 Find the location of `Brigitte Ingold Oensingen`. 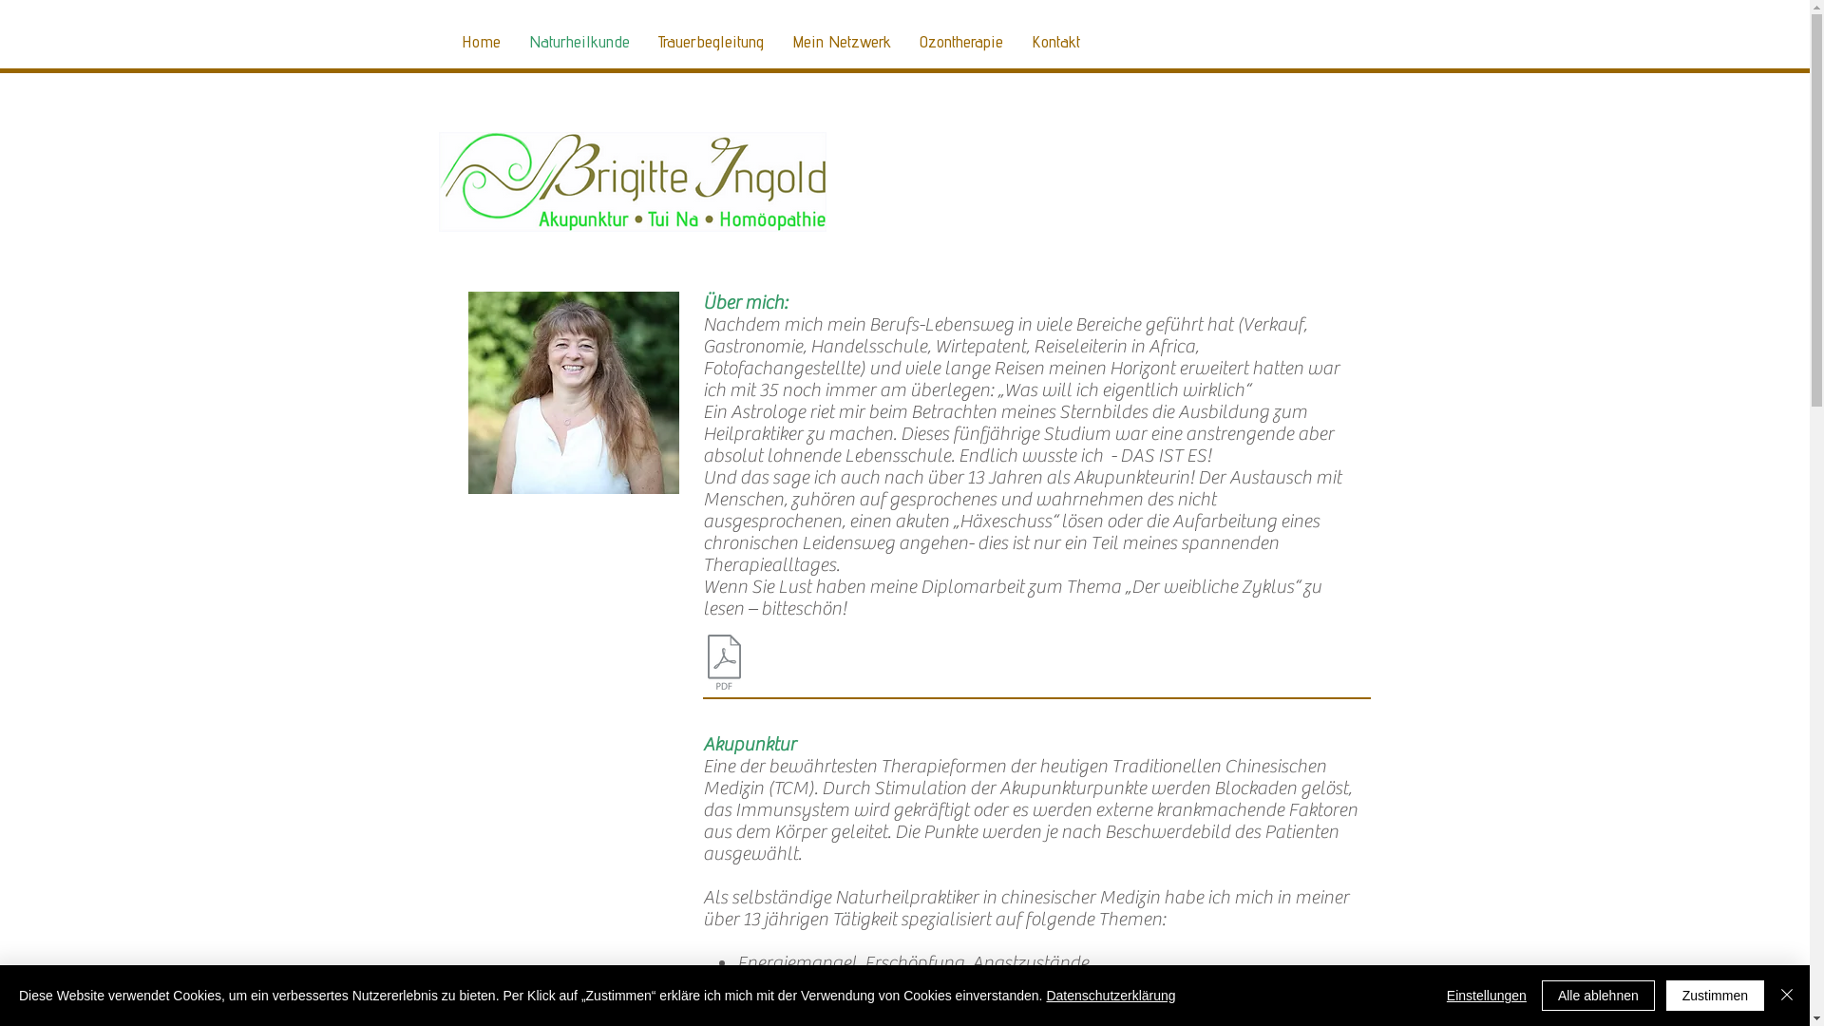

Brigitte Ingold Oensingen is located at coordinates (572, 393).